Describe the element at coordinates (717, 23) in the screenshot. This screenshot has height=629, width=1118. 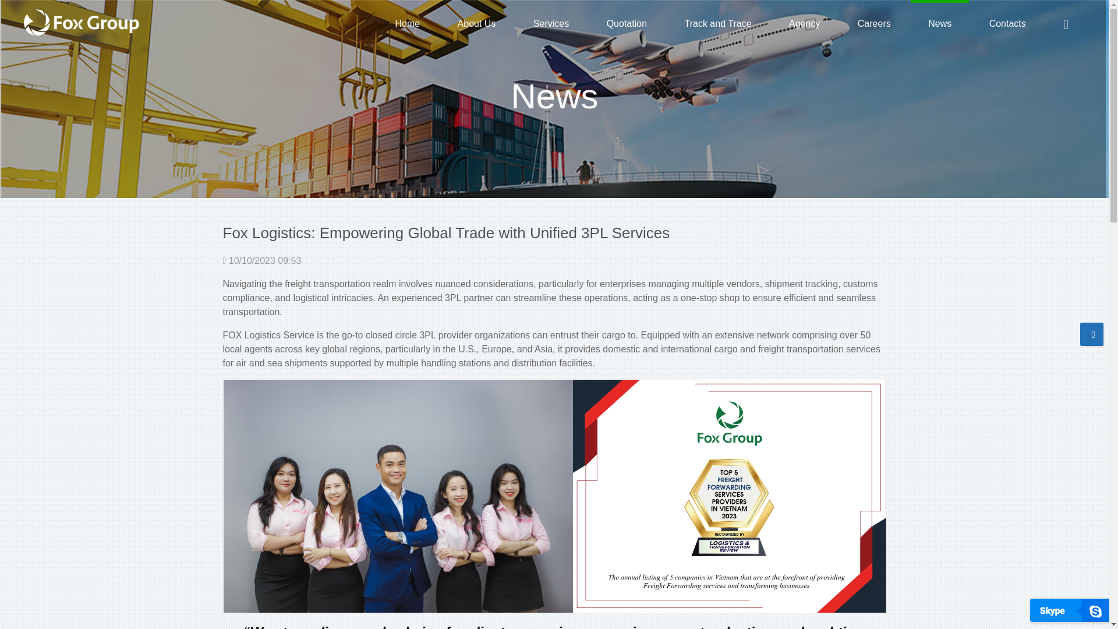
I see `Track and Trace` at that location.